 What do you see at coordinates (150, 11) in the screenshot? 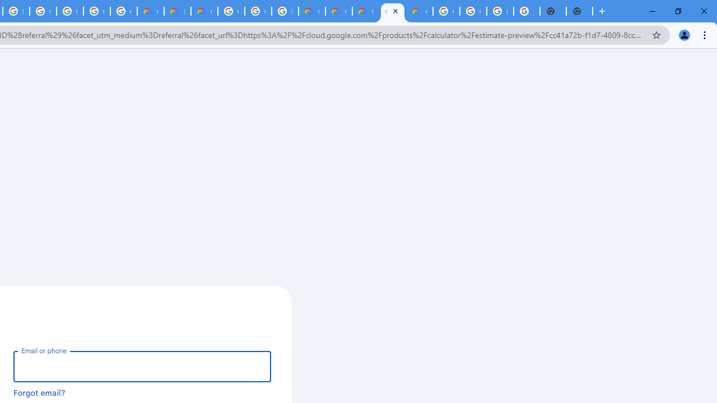
I see `Customer Care | Google Cloud` at bounding box center [150, 11].